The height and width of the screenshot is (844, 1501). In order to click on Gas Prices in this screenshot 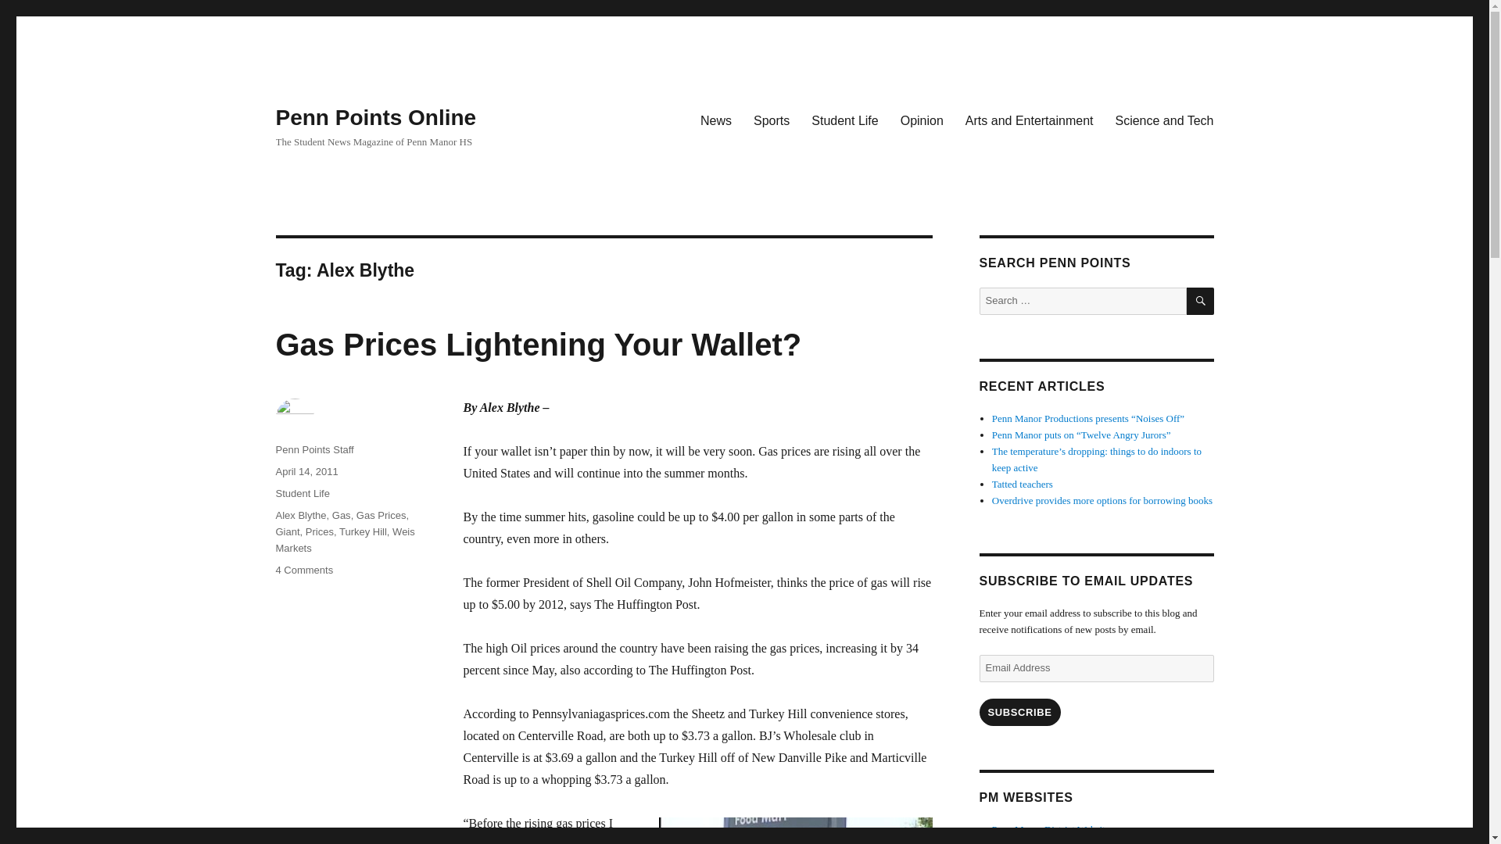, I will do `click(319, 531)`.